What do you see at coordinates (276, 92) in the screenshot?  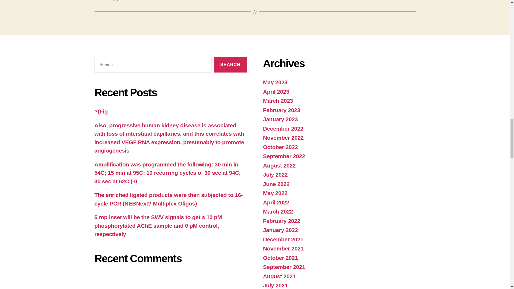 I see `April 2023` at bounding box center [276, 92].